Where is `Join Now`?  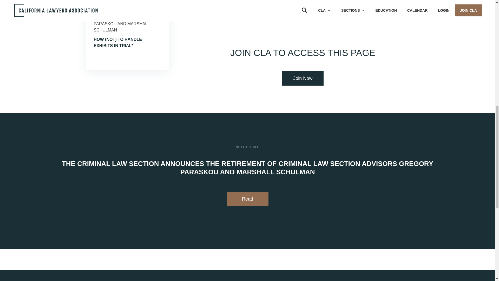 Join Now is located at coordinates (303, 78).